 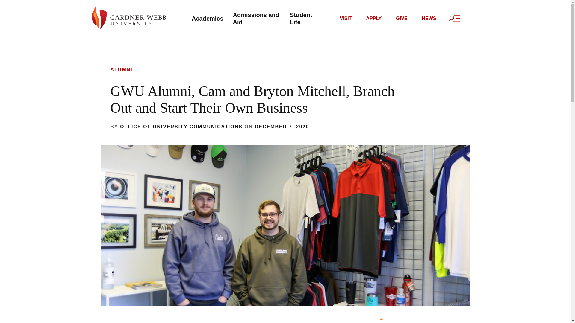 What do you see at coordinates (207, 19) in the screenshot?
I see `Academics` at bounding box center [207, 19].